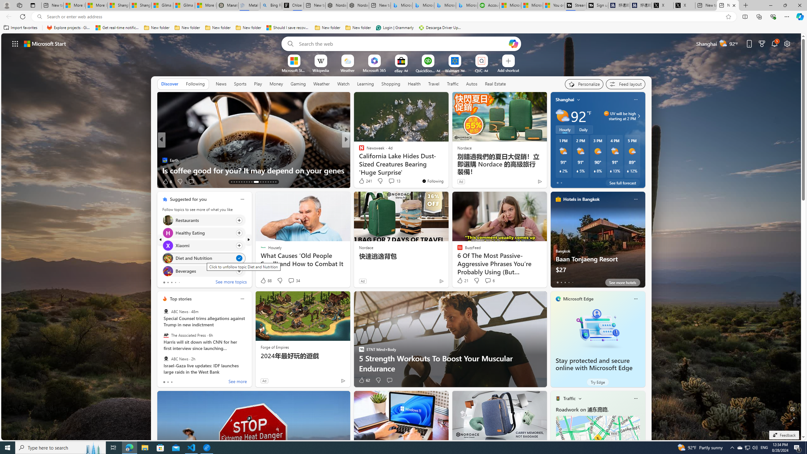 This screenshot has height=454, width=807. I want to click on AutomationID: tab-16, so click(239, 182).